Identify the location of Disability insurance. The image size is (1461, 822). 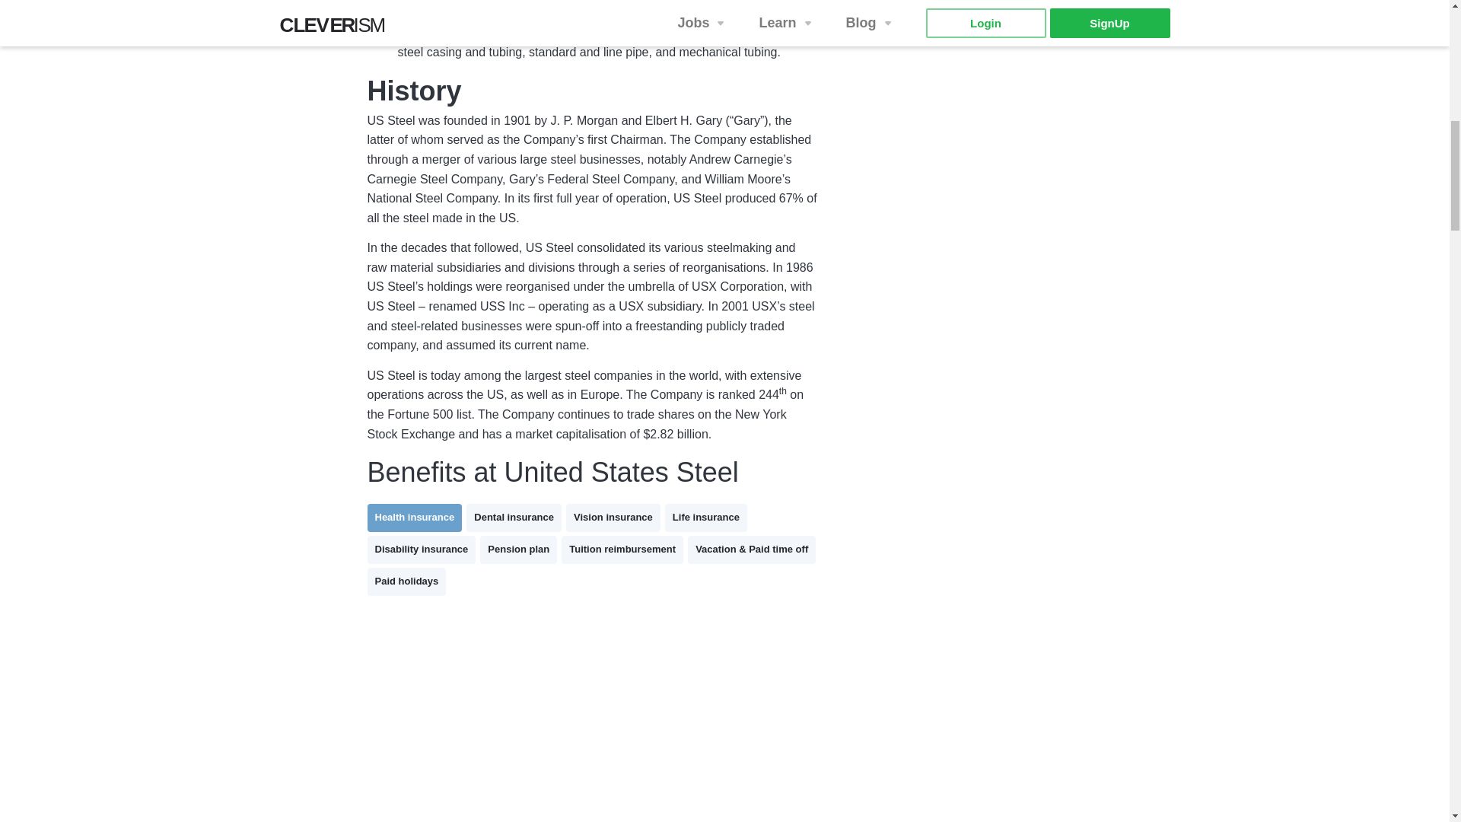
(421, 550).